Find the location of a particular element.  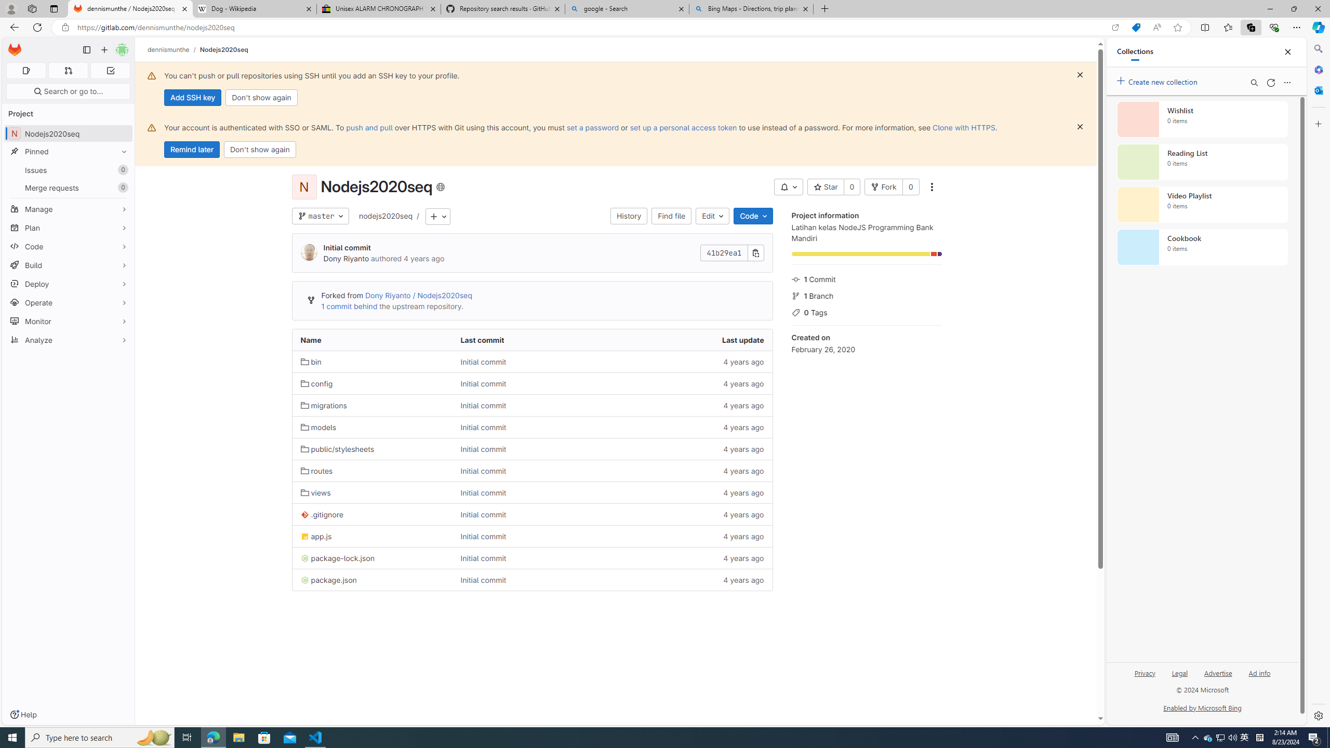

Unpin Issues is located at coordinates (122, 170).